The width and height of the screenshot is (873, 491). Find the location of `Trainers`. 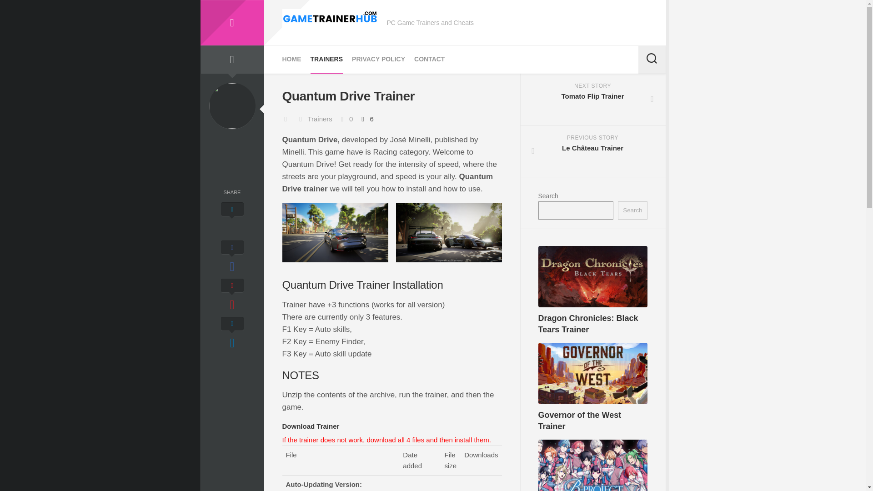

Trainers is located at coordinates (319, 119).